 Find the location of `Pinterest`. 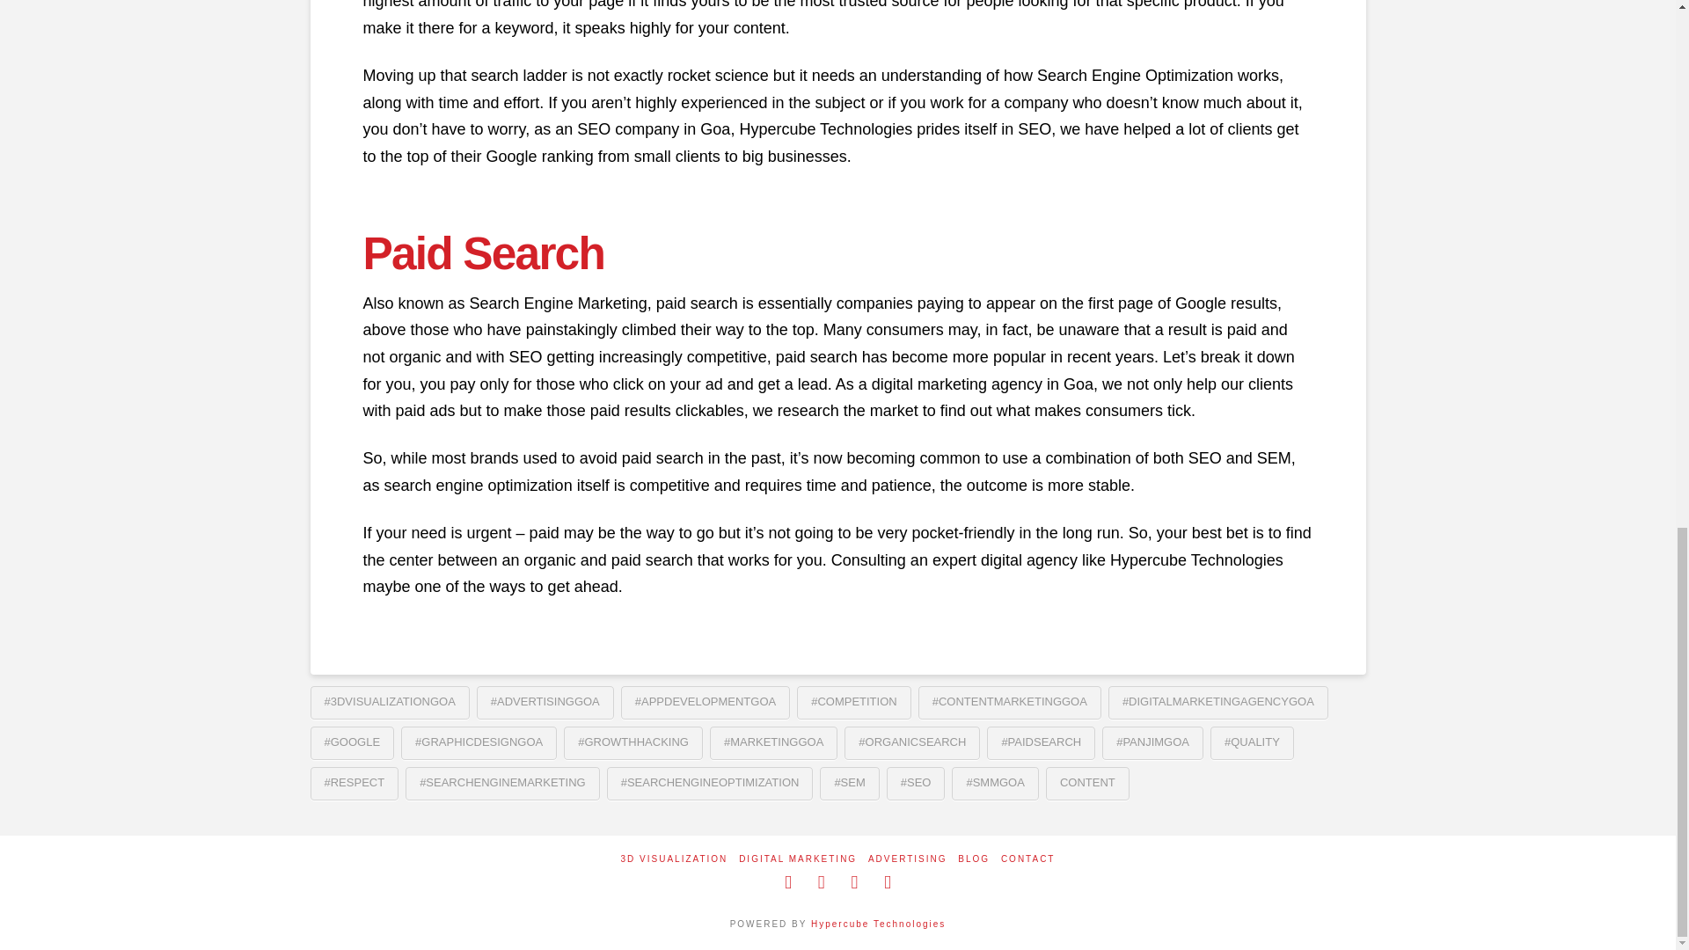

Pinterest is located at coordinates (887, 882).